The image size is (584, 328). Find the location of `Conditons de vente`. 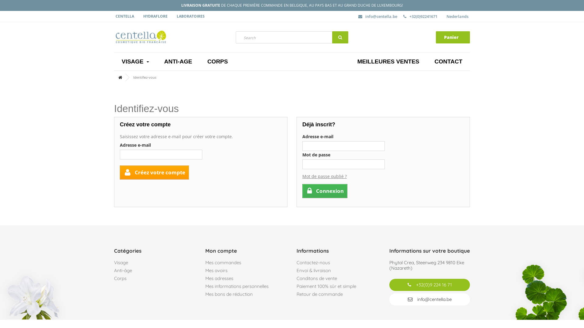

Conditons de vente is located at coordinates (317, 278).